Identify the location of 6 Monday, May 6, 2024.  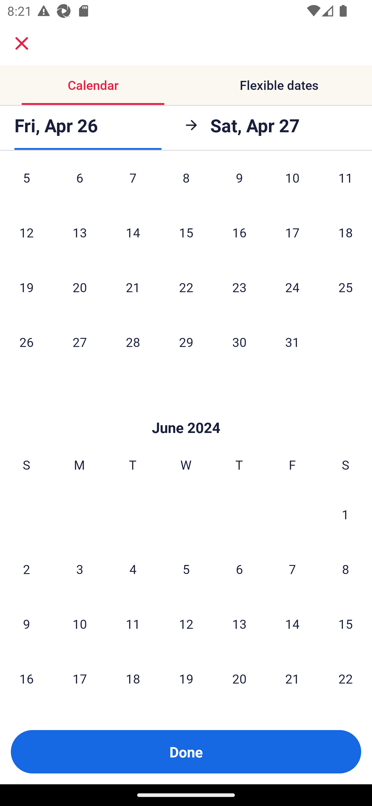
(80, 184).